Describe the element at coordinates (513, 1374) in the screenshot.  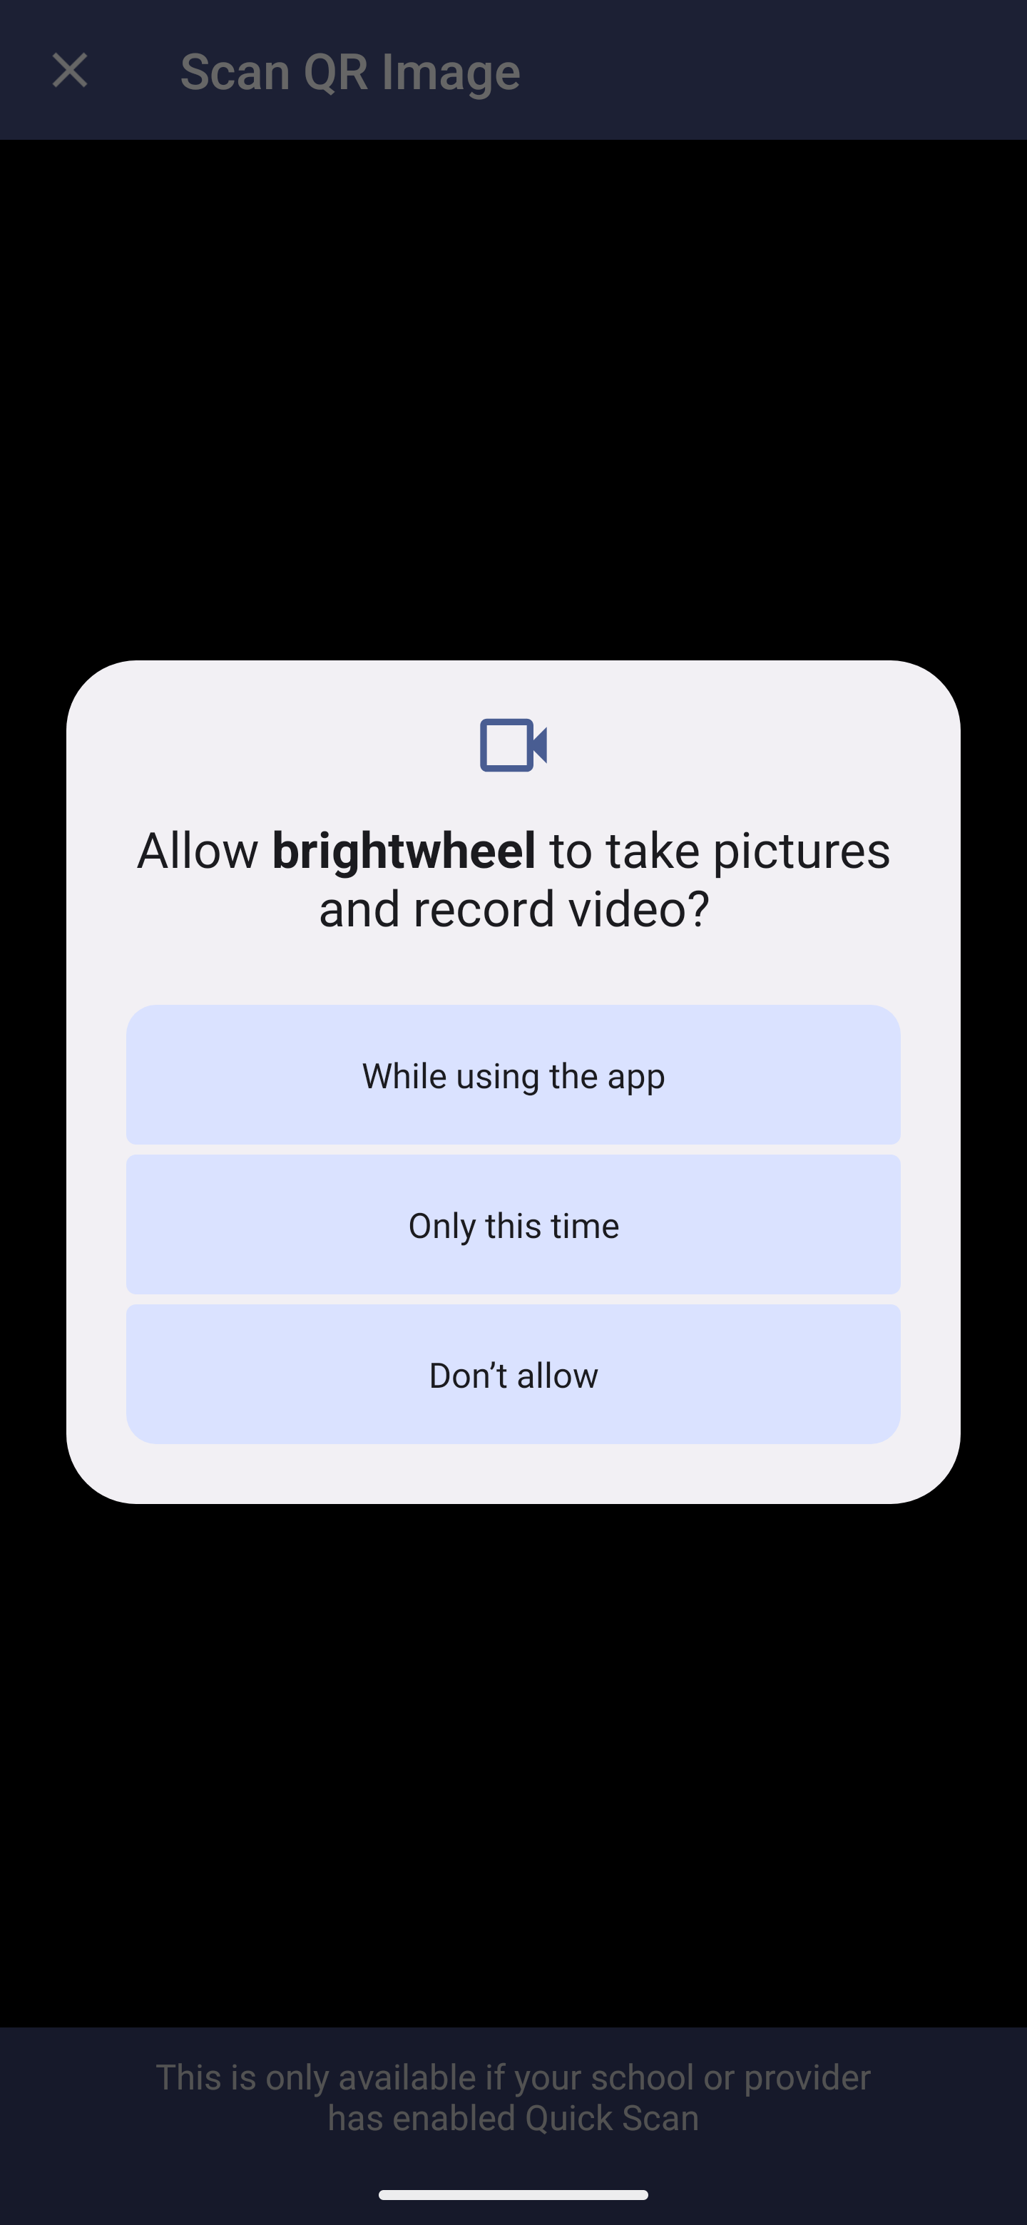
I see `Don’t allow` at that location.